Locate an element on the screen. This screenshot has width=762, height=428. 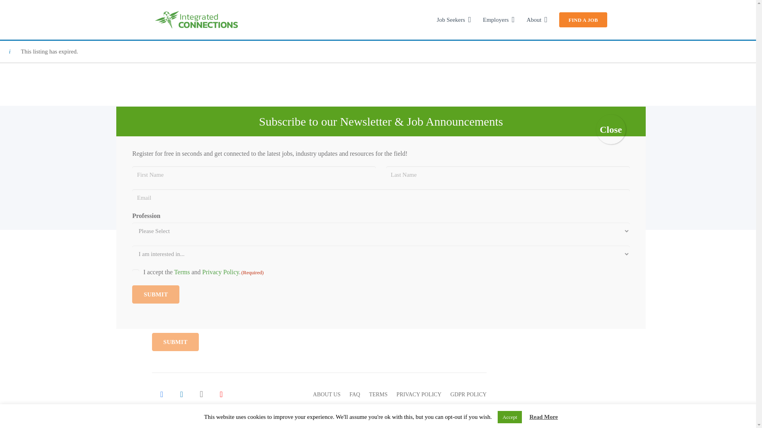
FIND A JOB is located at coordinates (583, 20).